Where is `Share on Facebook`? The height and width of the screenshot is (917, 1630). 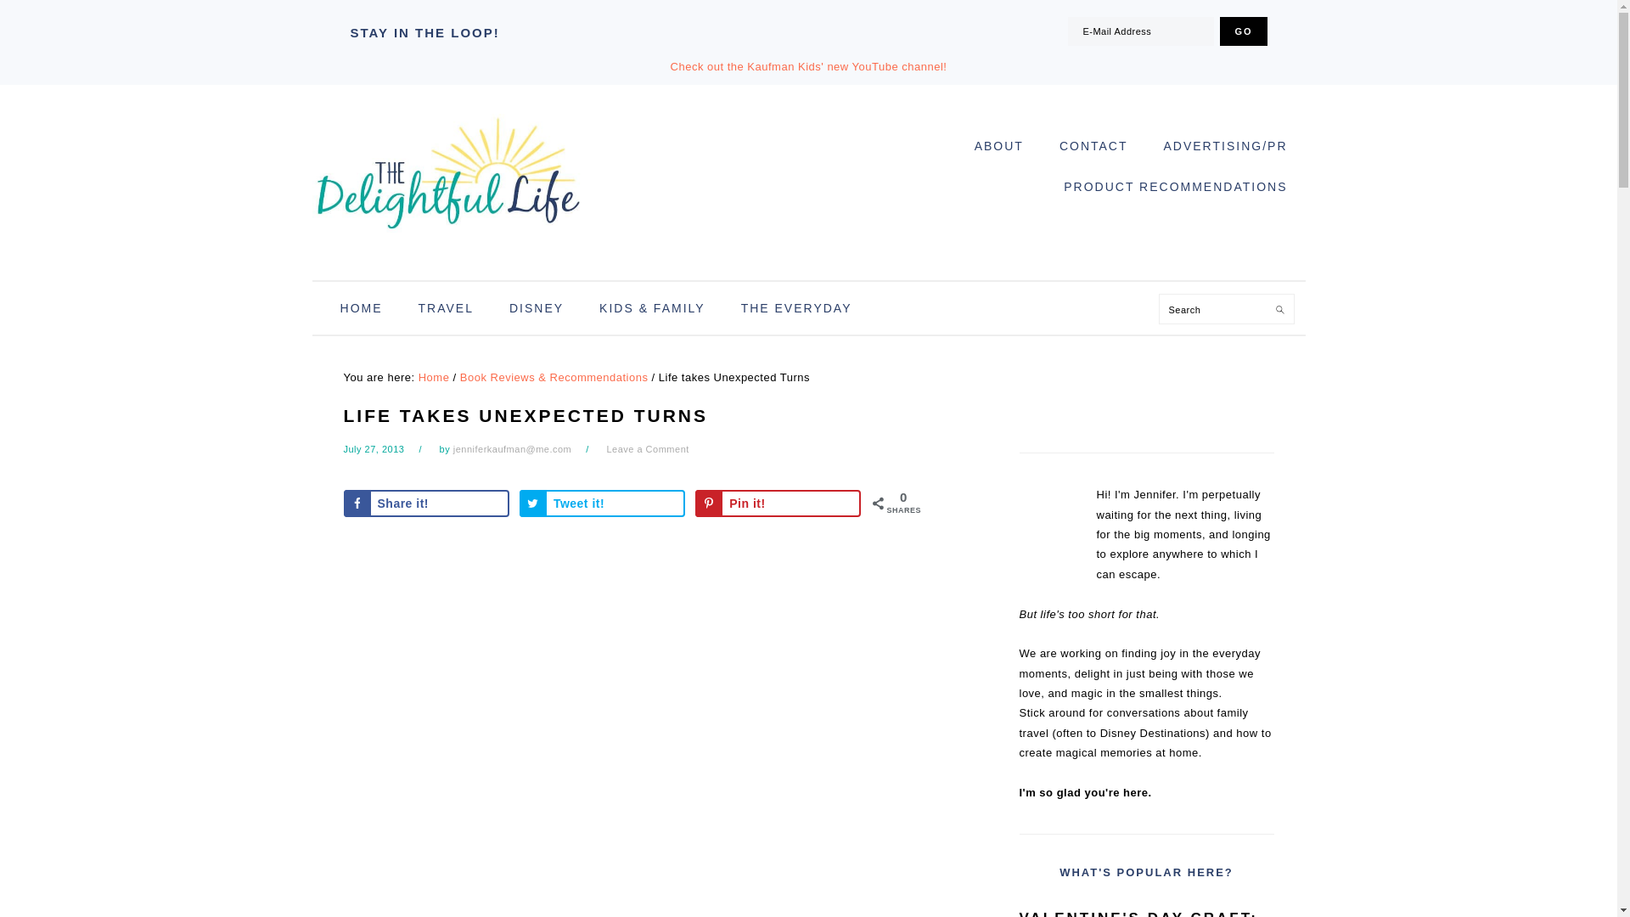 Share on Facebook is located at coordinates (425, 503).